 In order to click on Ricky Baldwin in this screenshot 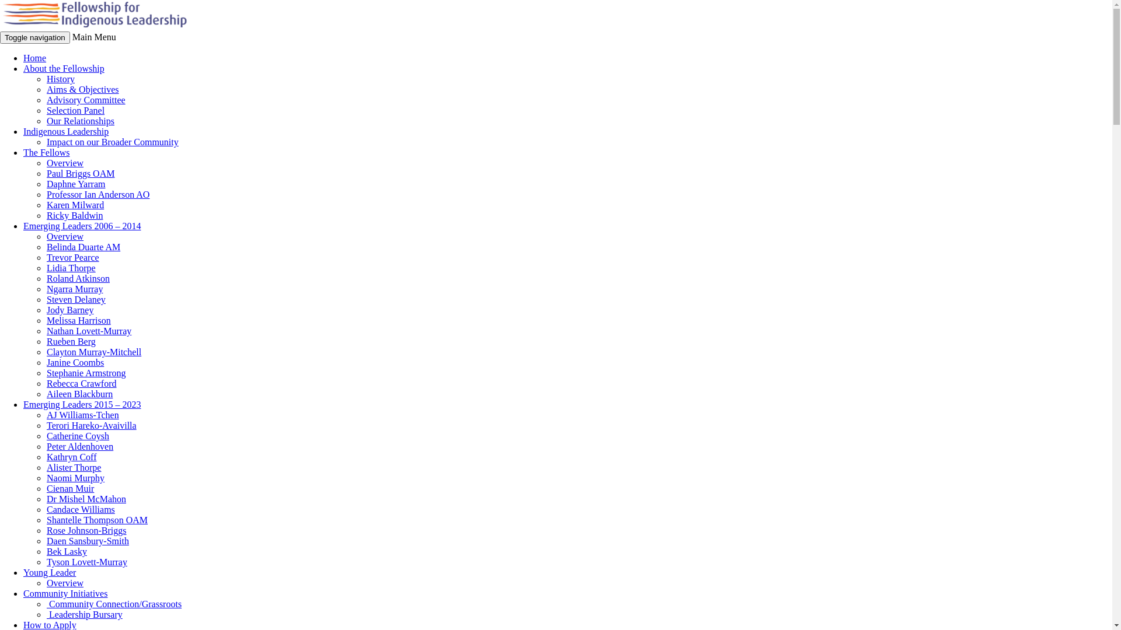, I will do `click(75, 216)`.